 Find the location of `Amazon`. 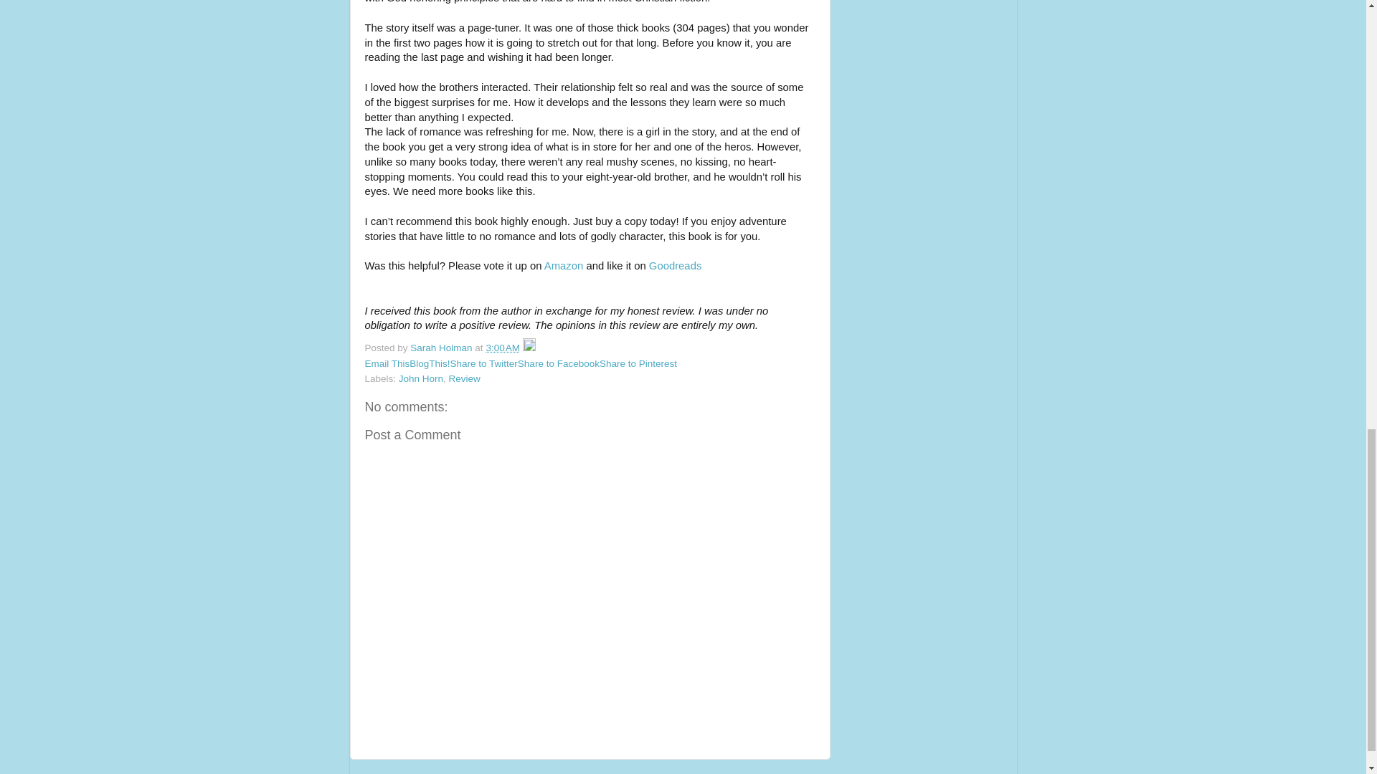

Amazon is located at coordinates (563, 265).